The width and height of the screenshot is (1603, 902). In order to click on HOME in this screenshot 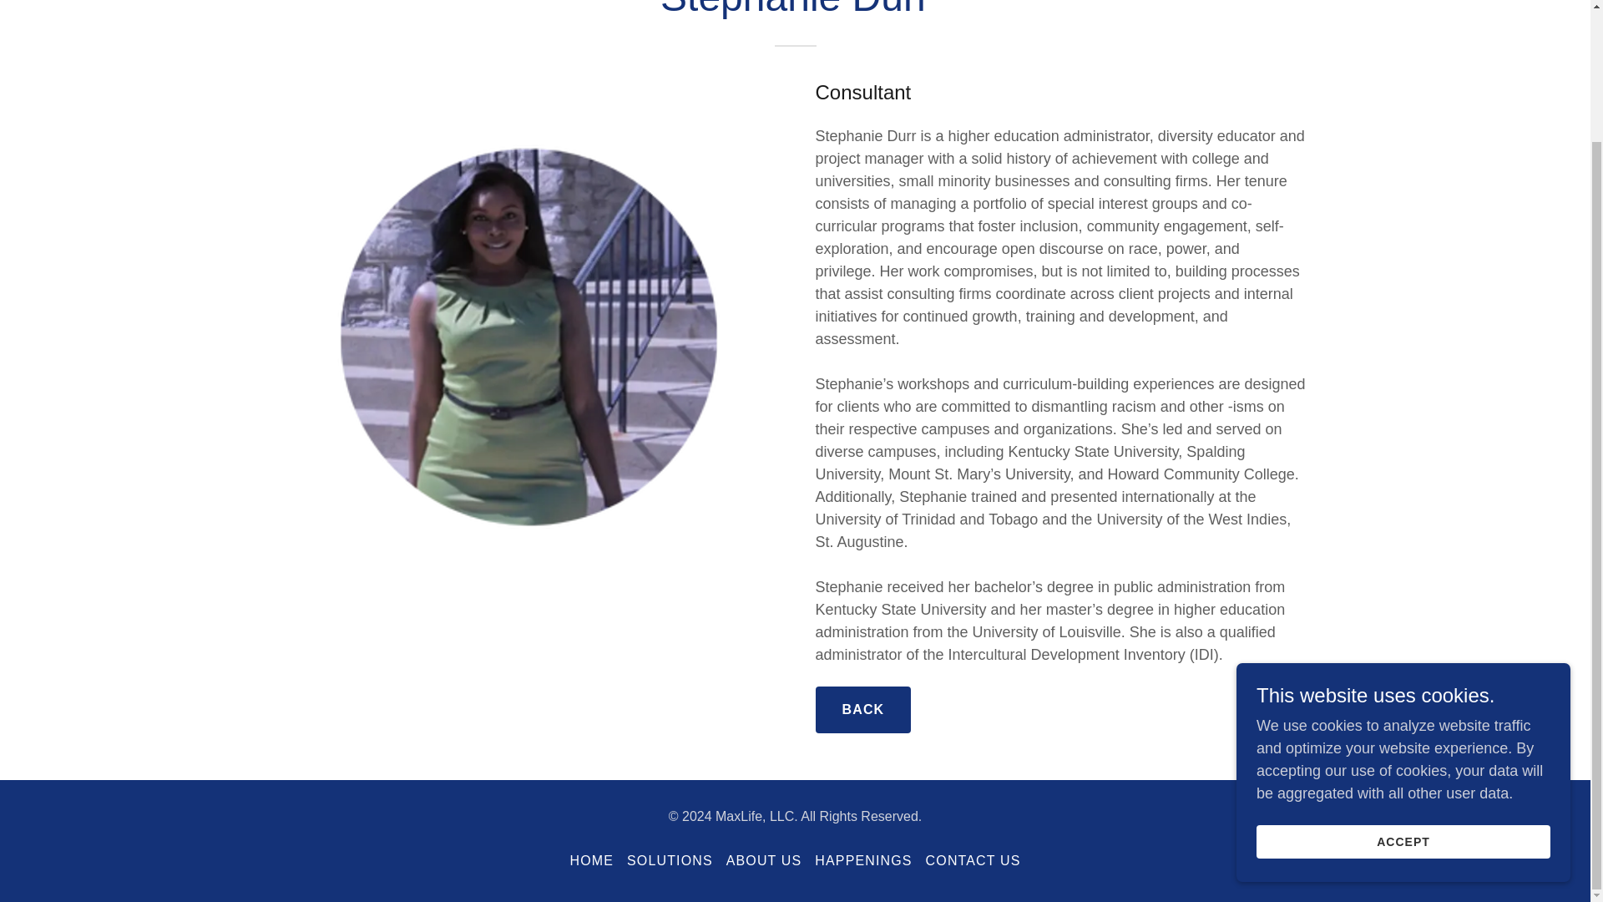, I will do `click(591, 860)`.